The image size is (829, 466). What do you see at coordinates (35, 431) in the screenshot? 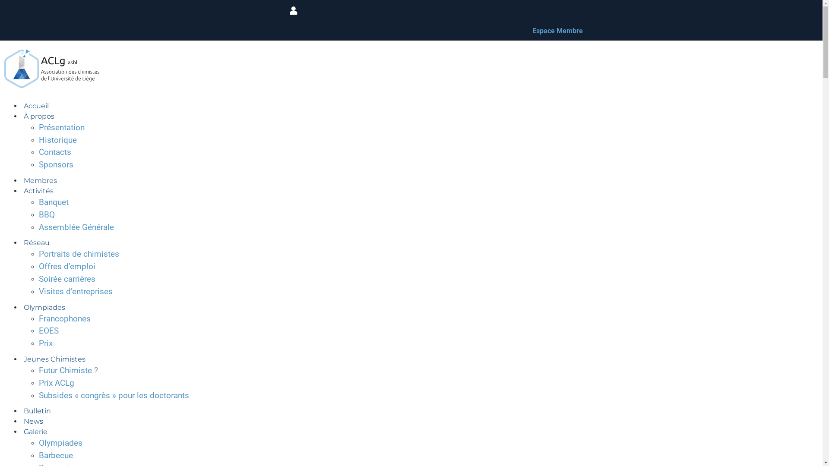
I see `Galerie` at bounding box center [35, 431].